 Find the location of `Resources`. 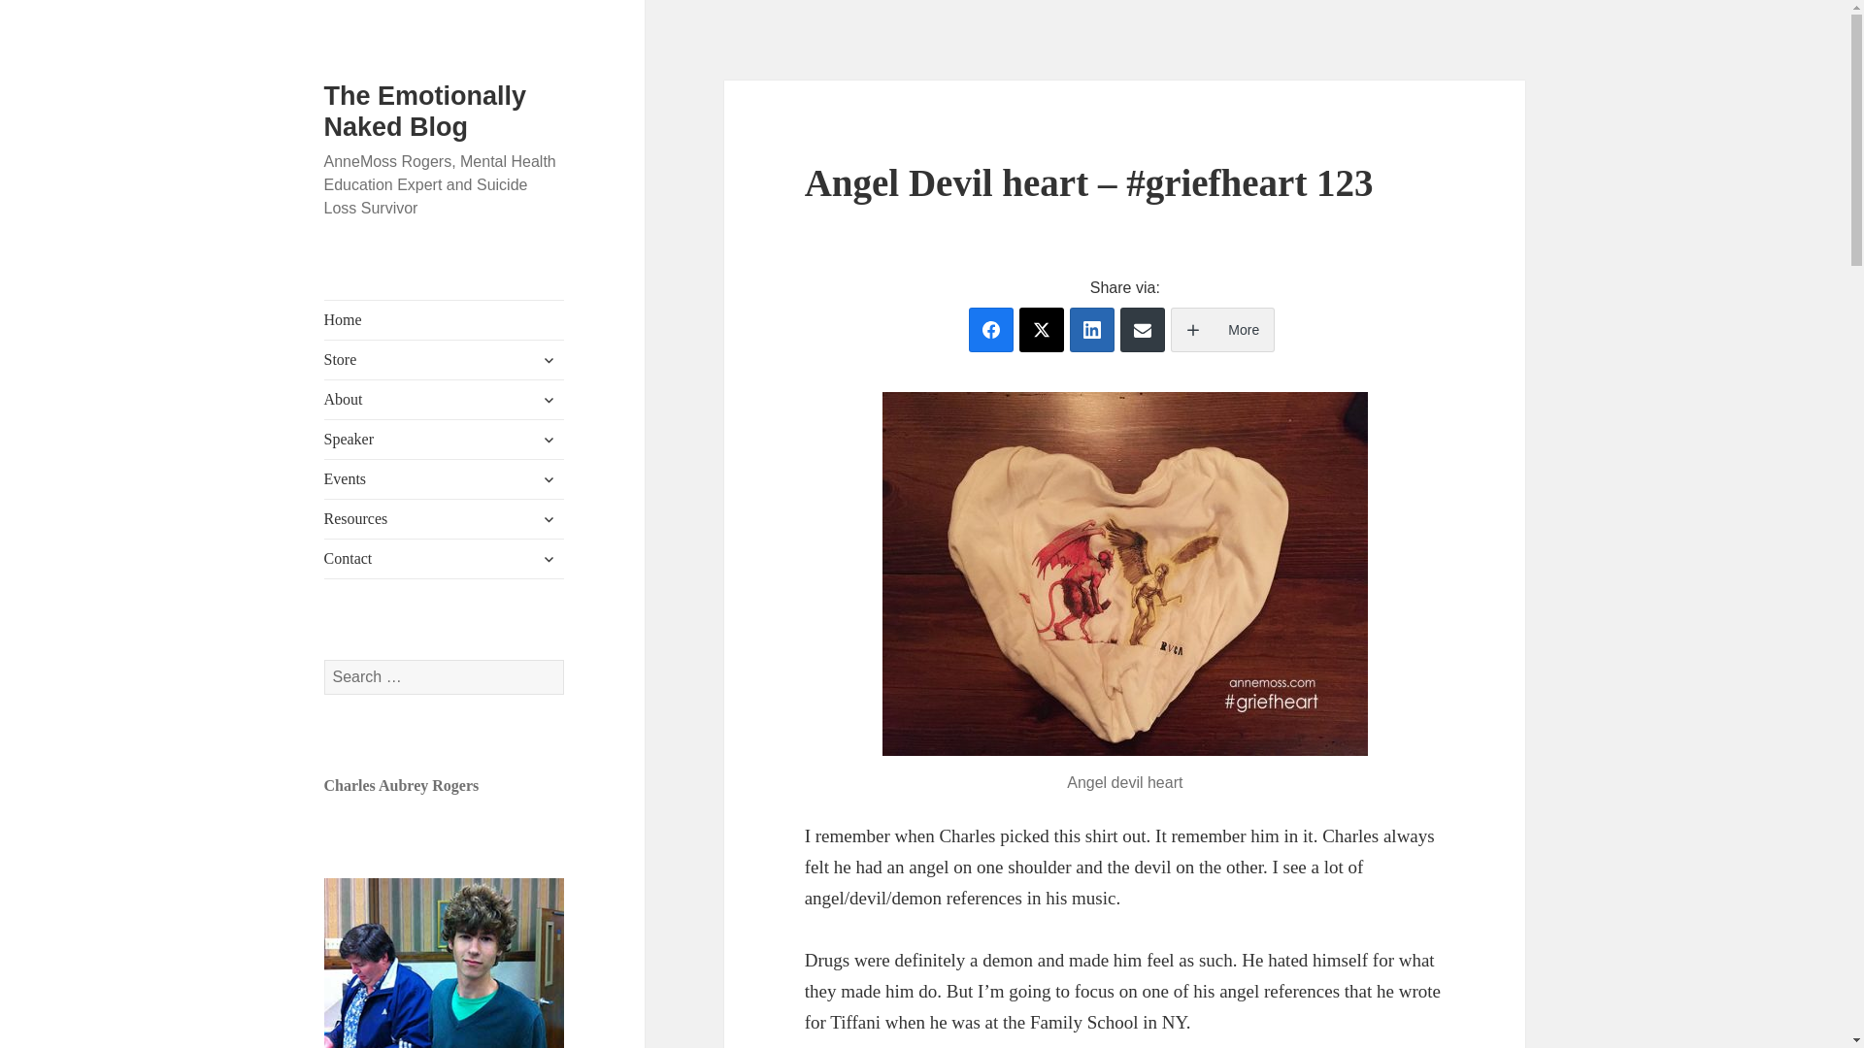

Resources is located at coordinates (445, 519).